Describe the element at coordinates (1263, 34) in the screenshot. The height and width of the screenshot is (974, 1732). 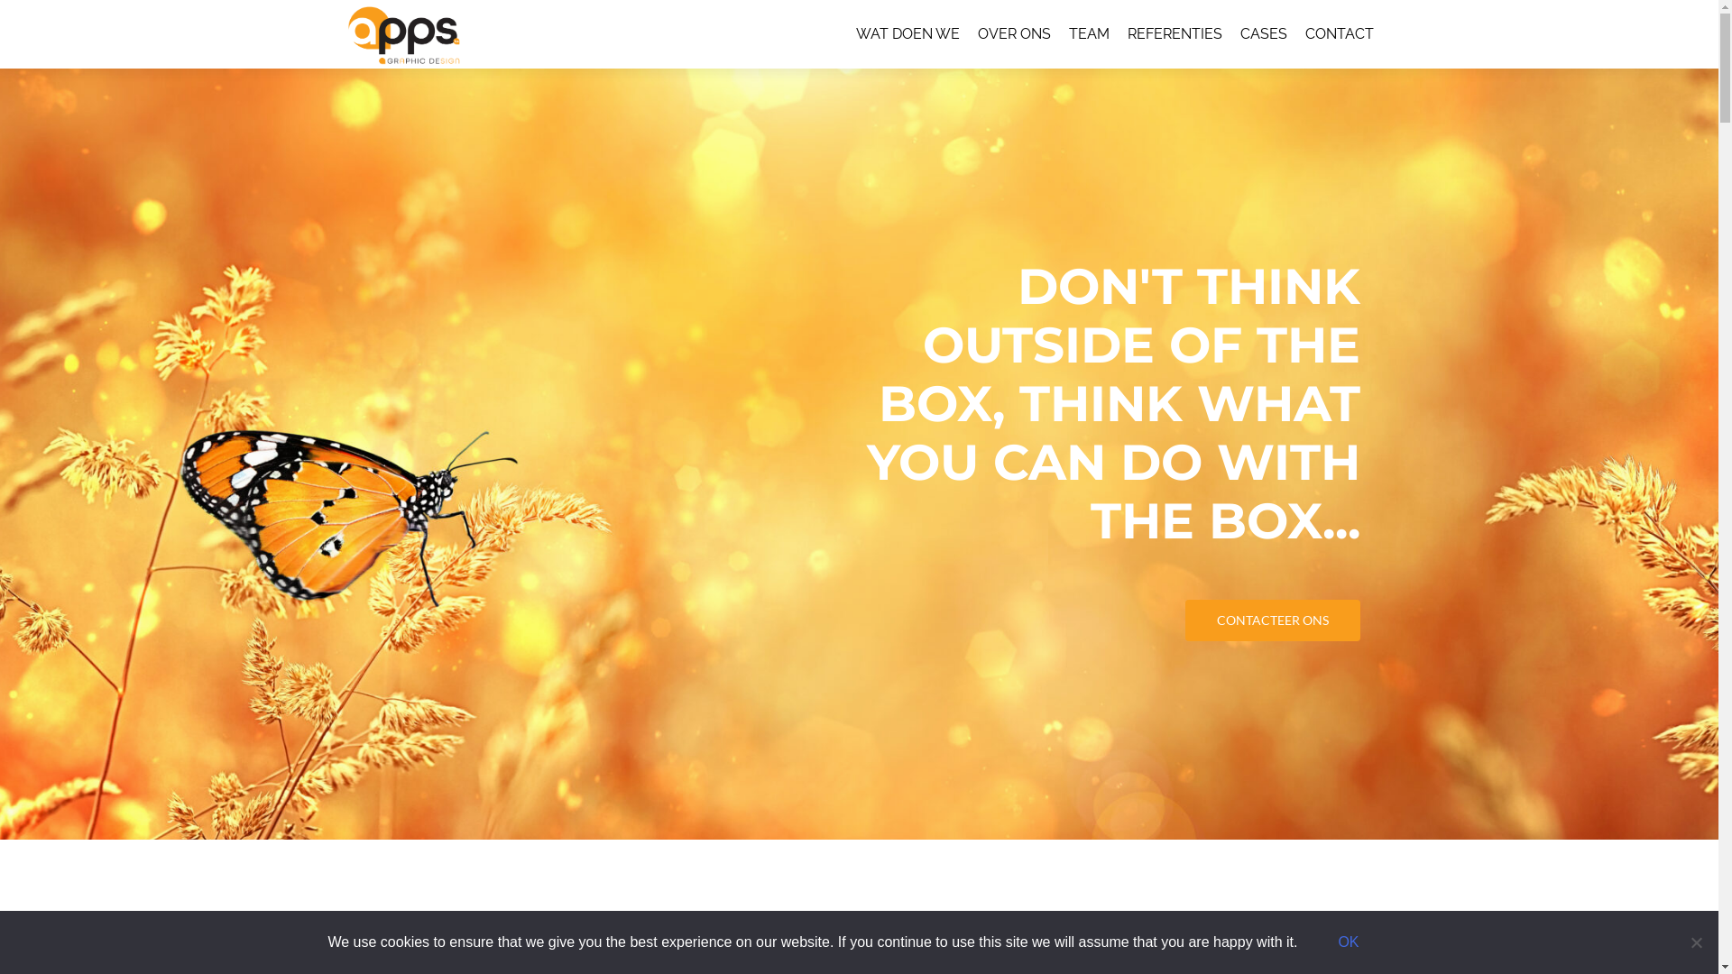
I see `CASES` at that location.